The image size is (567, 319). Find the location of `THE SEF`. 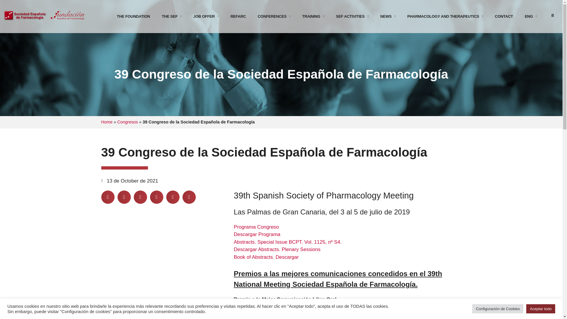

THE SEF is located at coordinates (172, 16).